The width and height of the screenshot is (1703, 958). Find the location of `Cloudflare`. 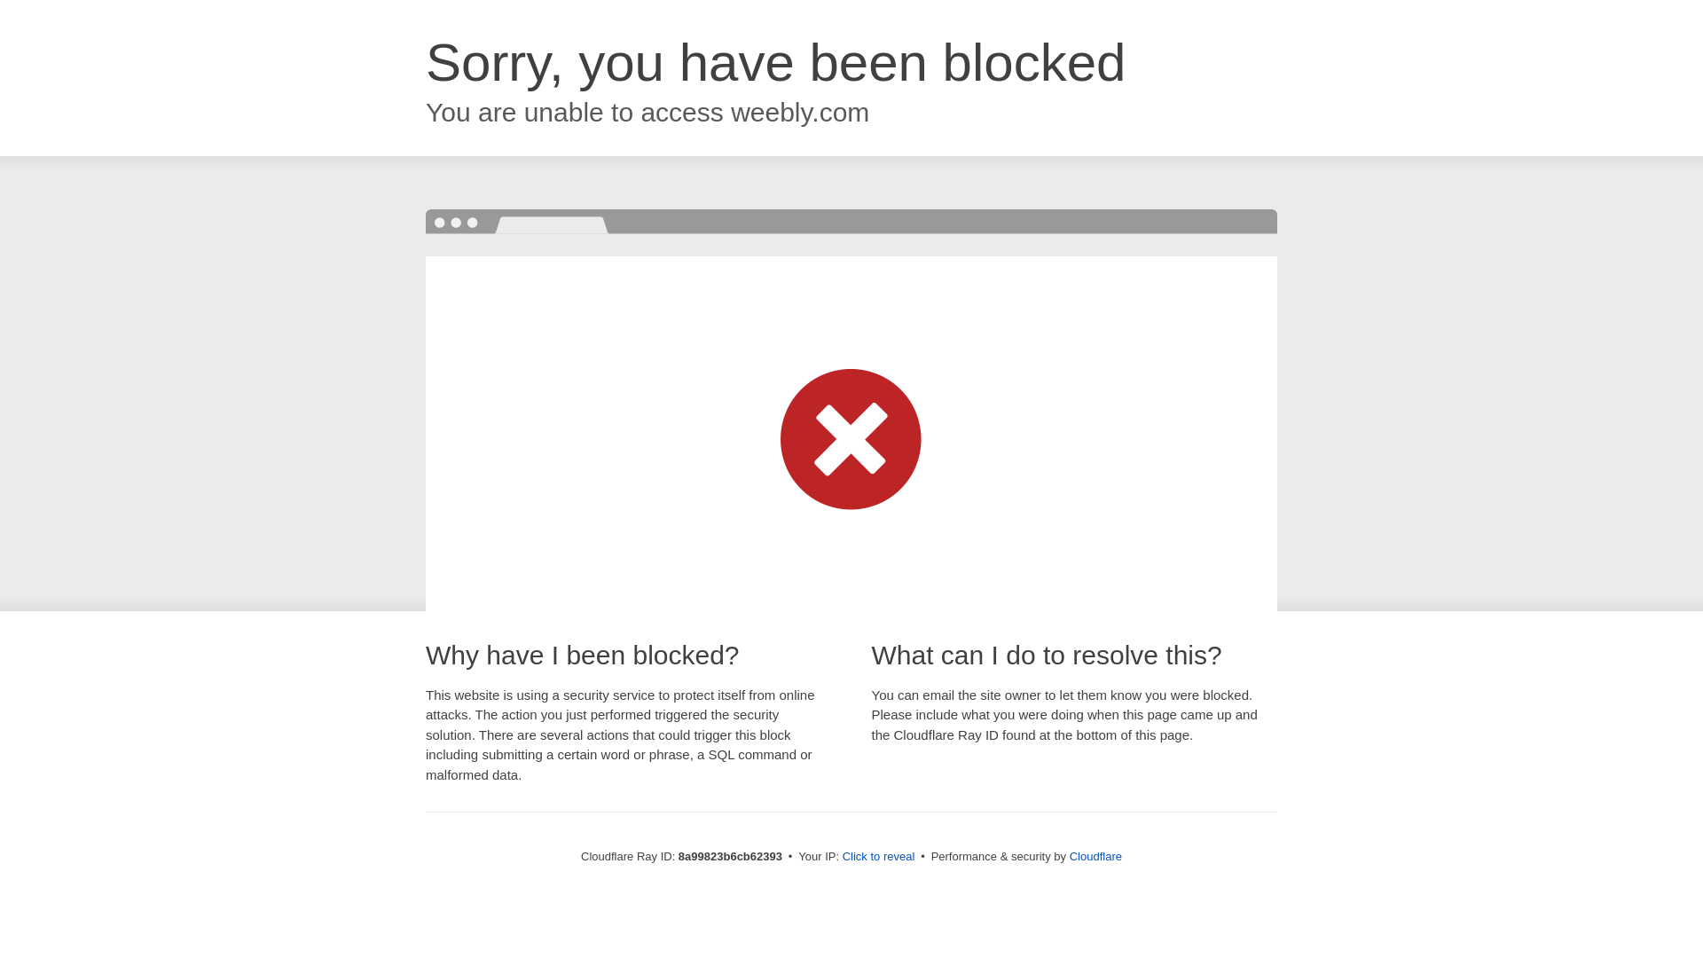

Cloudflare is located at coordinates (1095, 856).